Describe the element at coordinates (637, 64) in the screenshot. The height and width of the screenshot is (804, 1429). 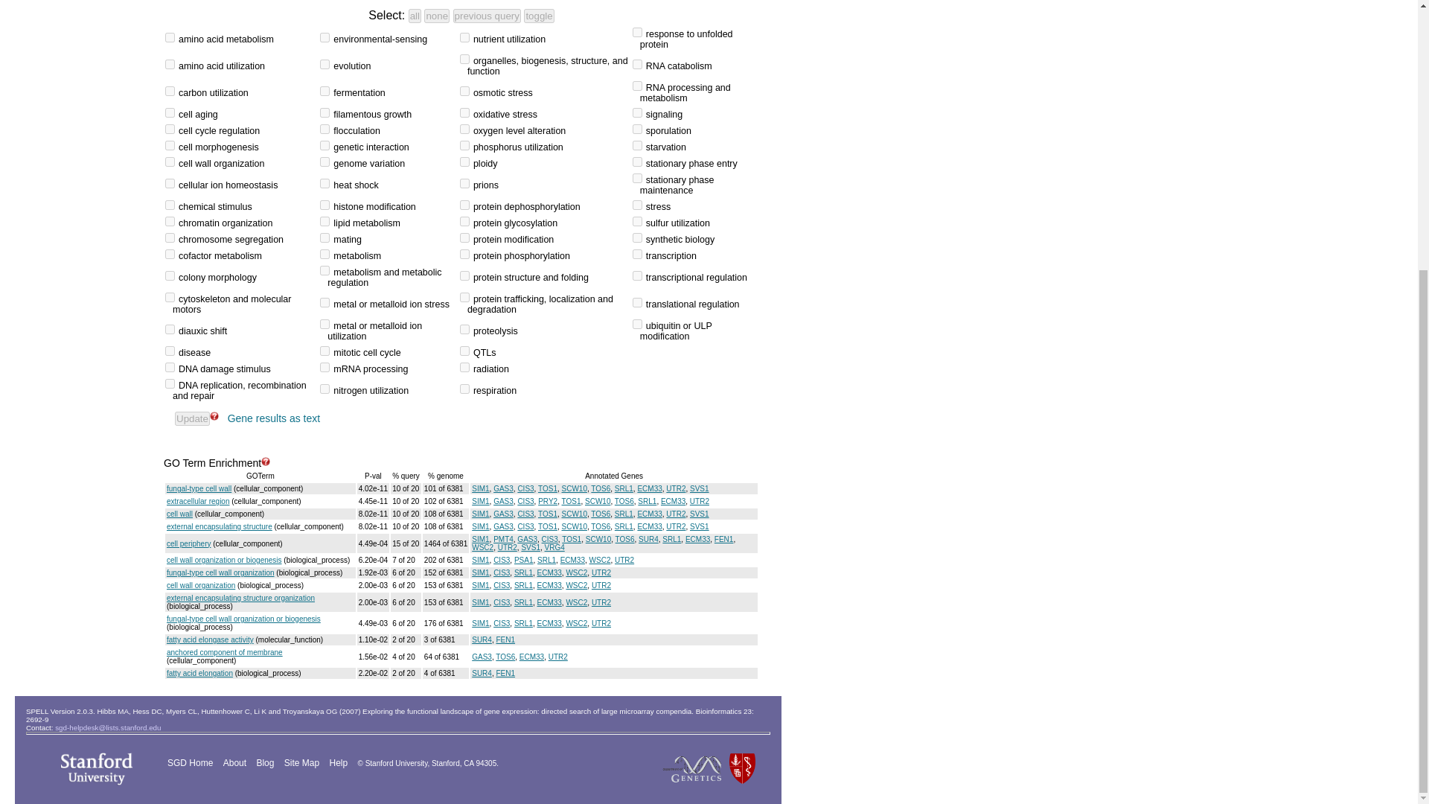
I see `RNA catabolism` at that location.